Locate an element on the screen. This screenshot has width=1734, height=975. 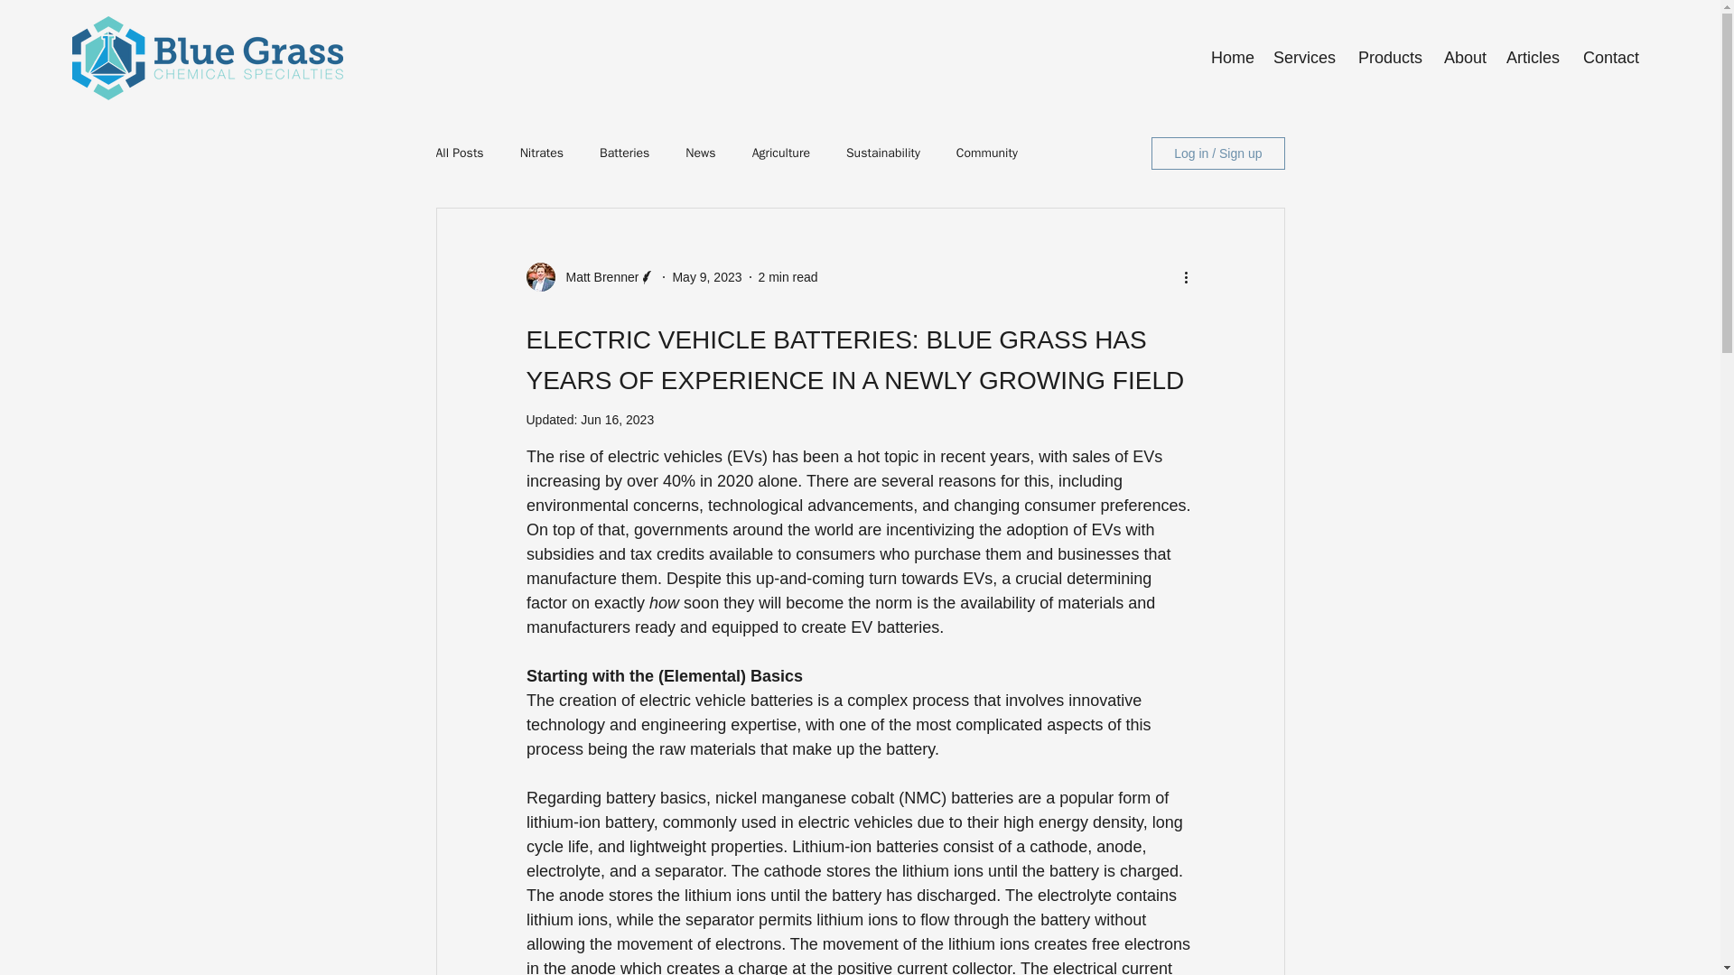
Matt Brenner is located at coordinates (596, 276).